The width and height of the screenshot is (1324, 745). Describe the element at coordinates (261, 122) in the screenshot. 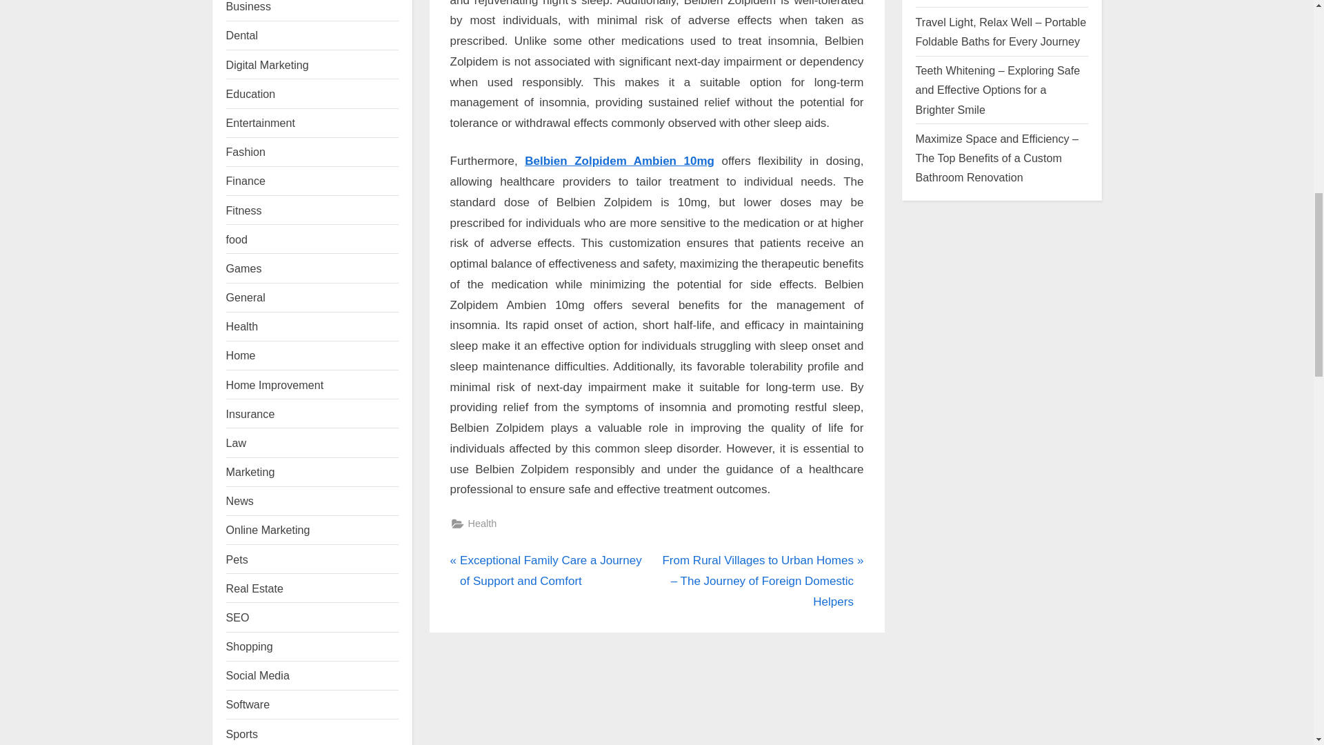

I see `Entertainment` at that location.